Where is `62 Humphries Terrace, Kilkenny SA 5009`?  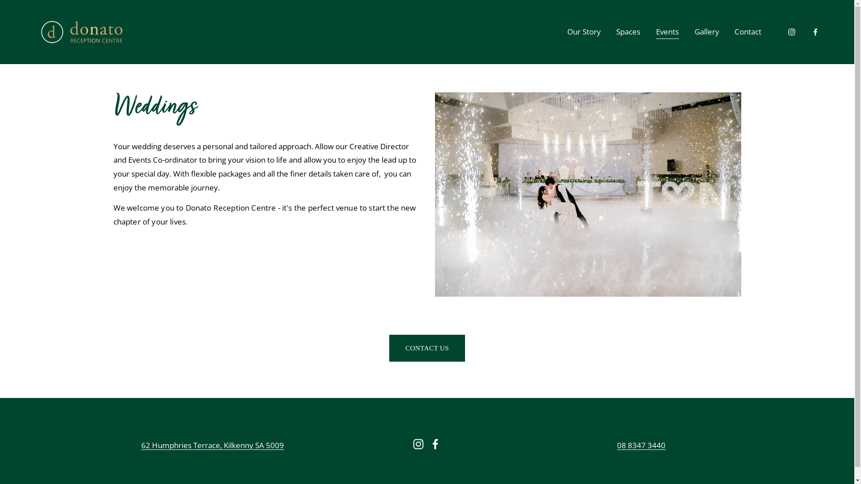
62 Humphries Terrace, Kilkenny SA 5009 is located at coordinates (213, 445).